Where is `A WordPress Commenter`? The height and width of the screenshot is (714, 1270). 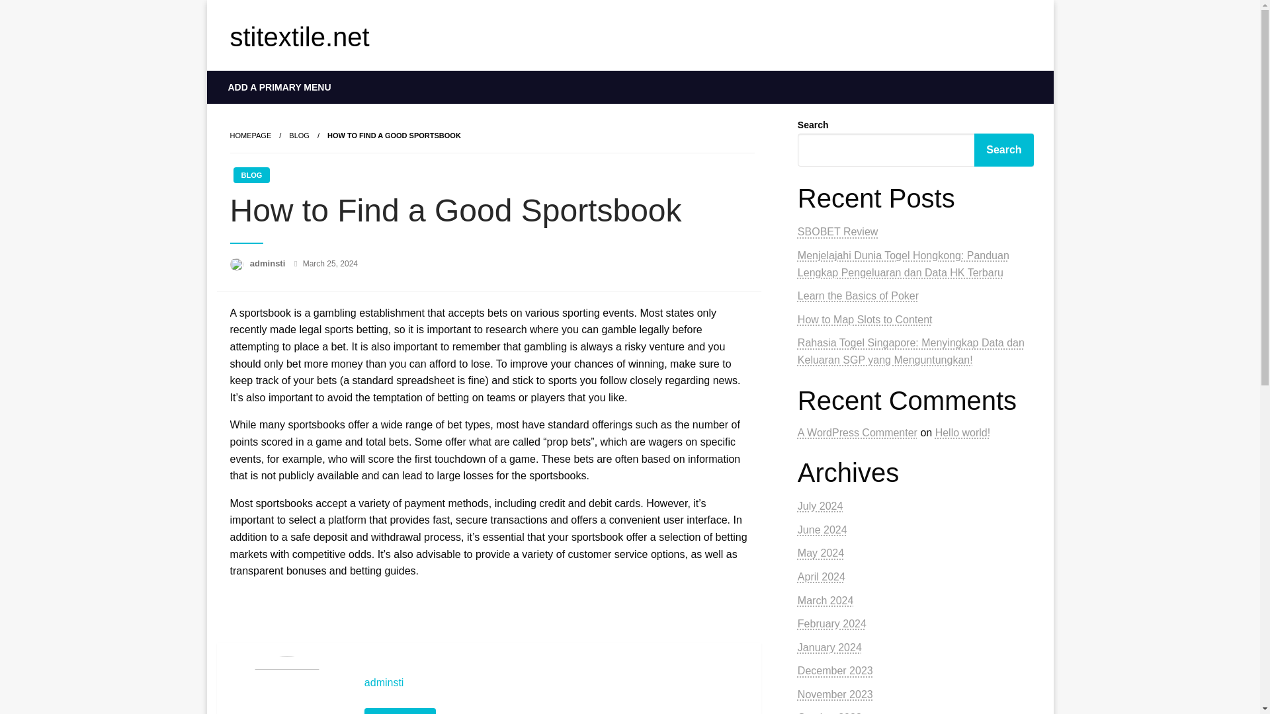
A WordPress Commenter is located at coordinates (857, 432).